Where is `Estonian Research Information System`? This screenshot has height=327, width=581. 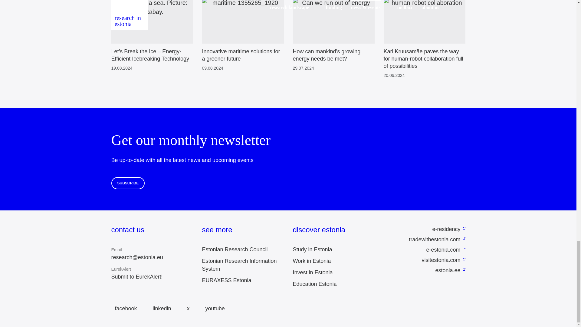 Estonian Research Information System is located at coordinates (240, 265).